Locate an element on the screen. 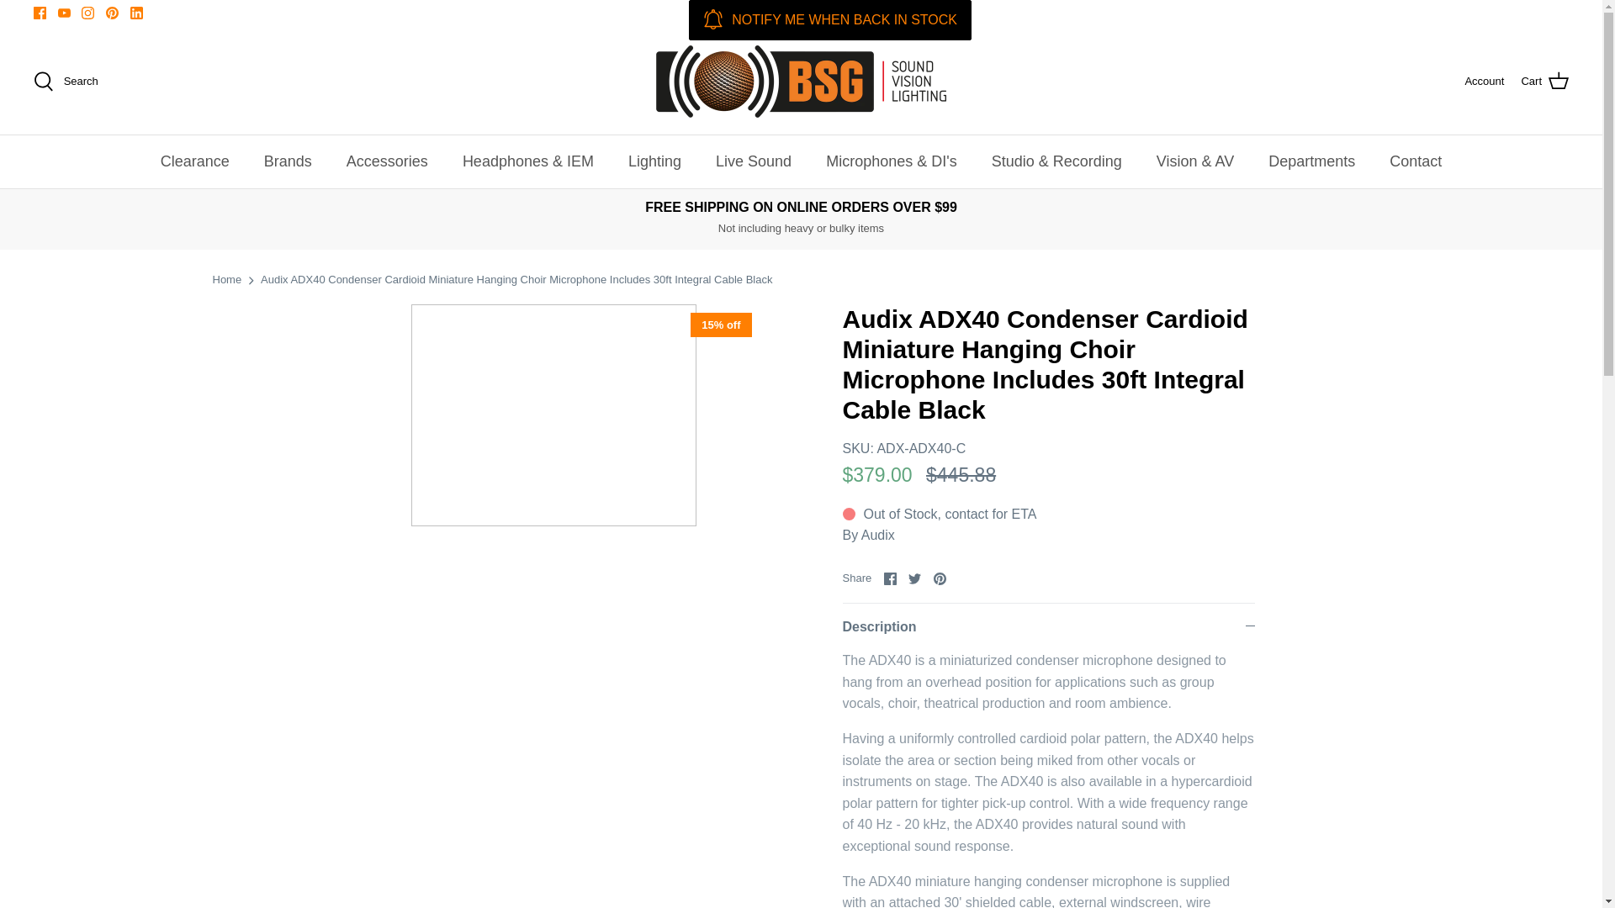 The image size is (1615, 908). Accessories is located at coordinates (387, 161).